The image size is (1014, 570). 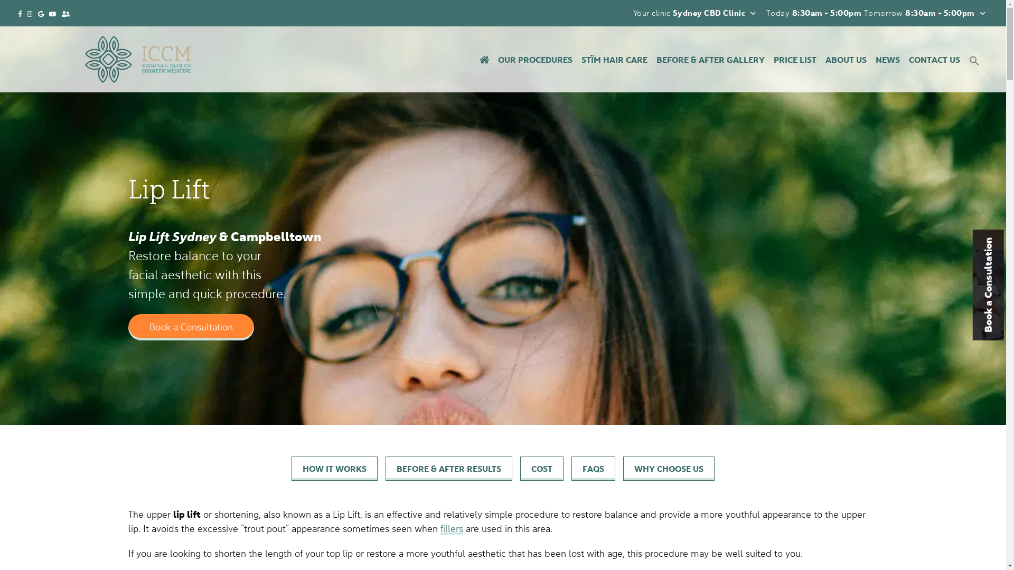 What do you see at coordinates (172, 14) in the screenshot?
I see `FACE` at bounding box center [172, 14].